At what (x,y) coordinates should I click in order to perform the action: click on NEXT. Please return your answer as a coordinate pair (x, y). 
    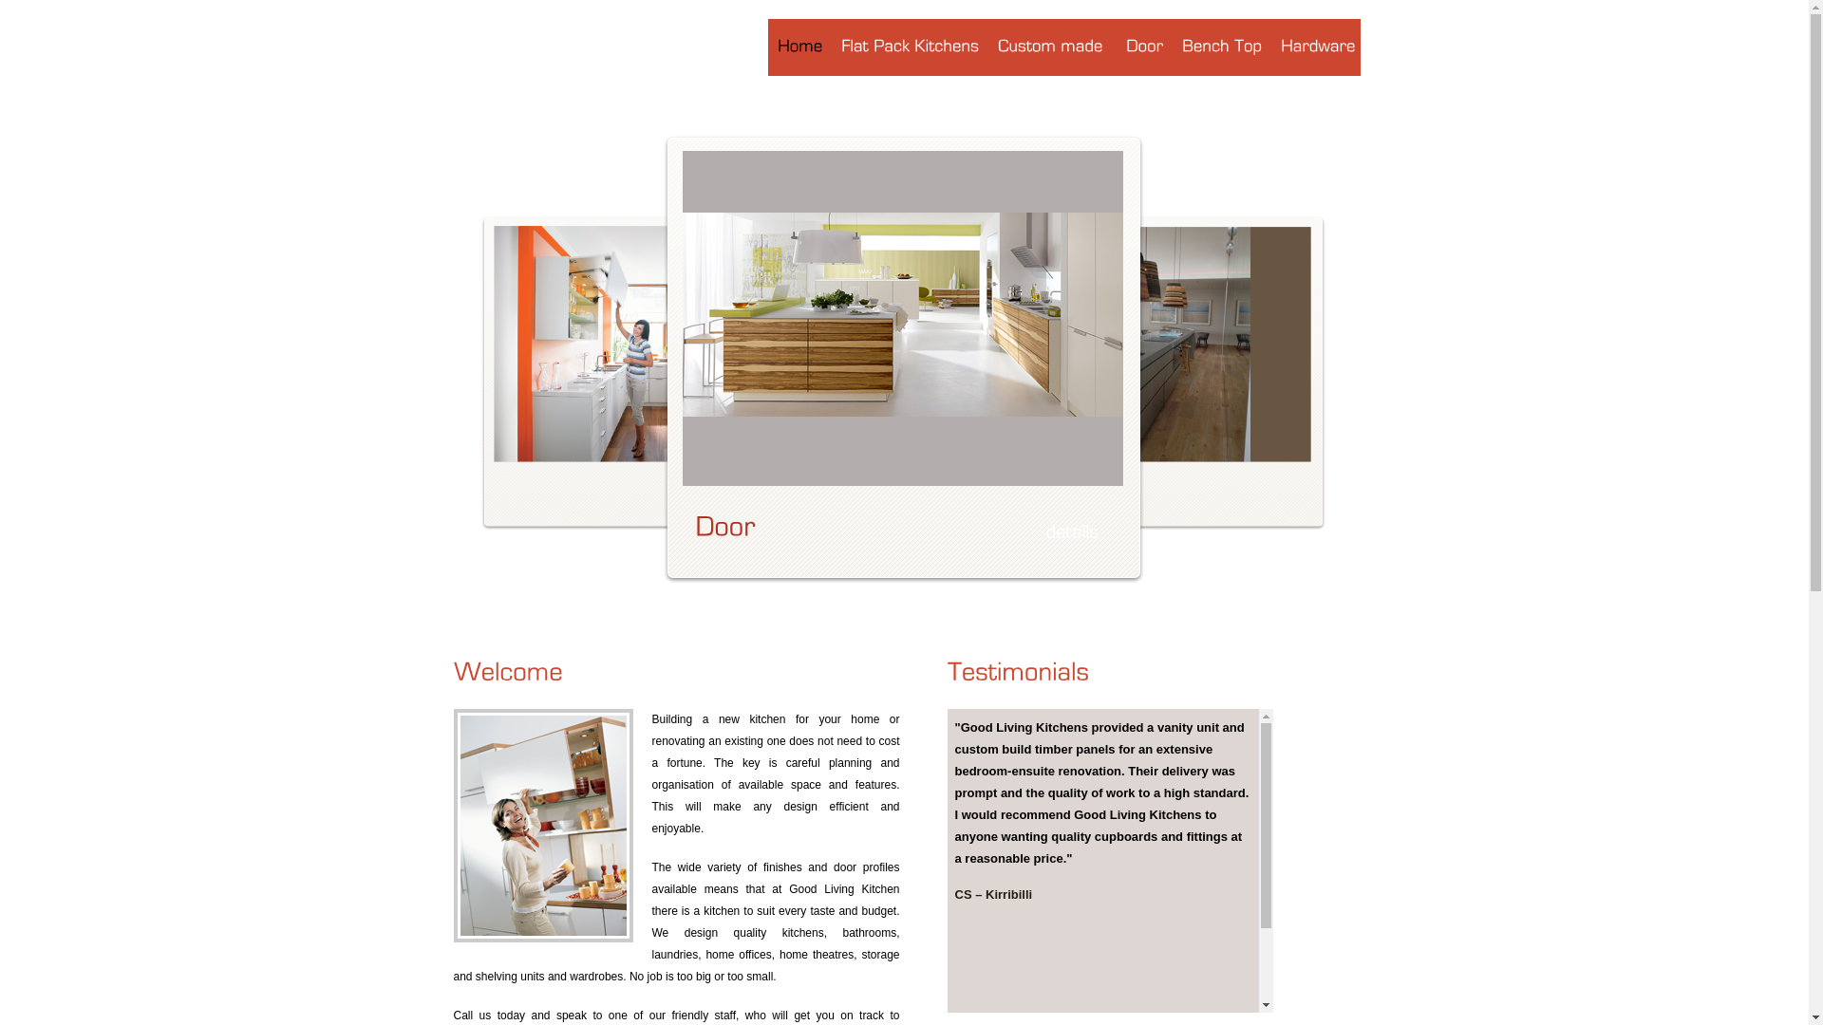
    Looking at the image, I should click on (1346, 333).